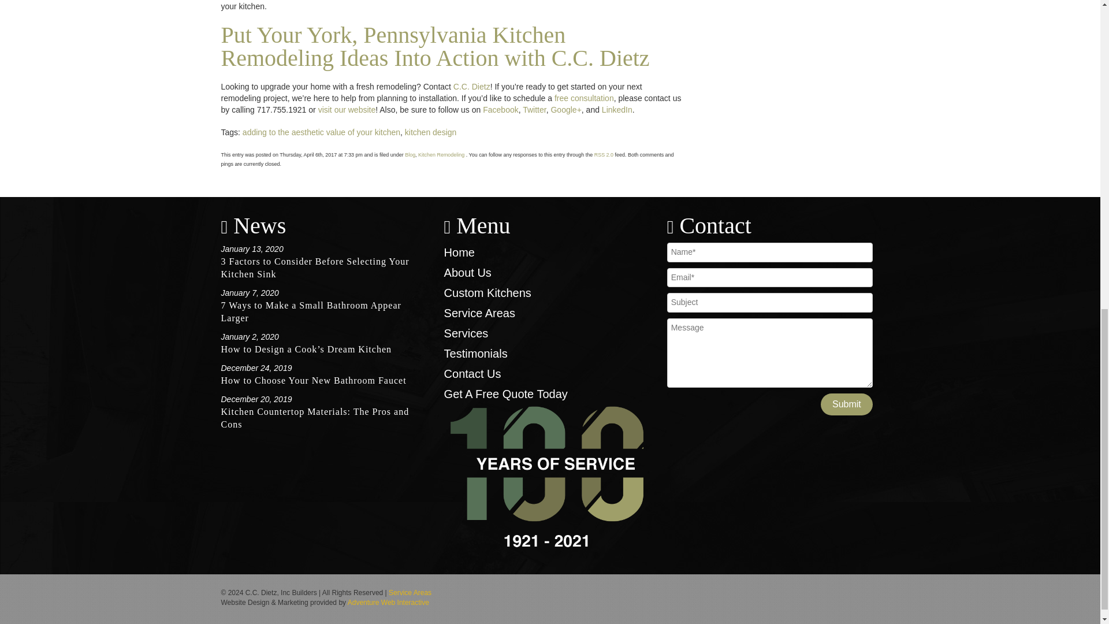 The width and height of the screenshot is (1109, 624). Describe the element at coordinates (471, 86) in the screenshot. I see `C.C. Dietz` at that location.